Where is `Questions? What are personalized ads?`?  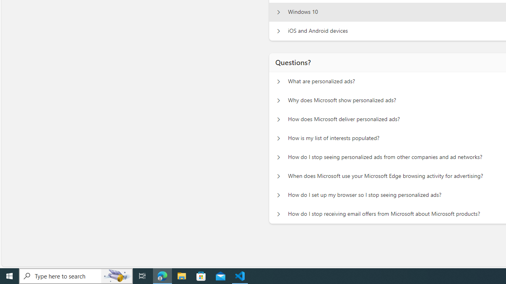 Questions? What are personalized ads? is located at coordinates (278, 81).